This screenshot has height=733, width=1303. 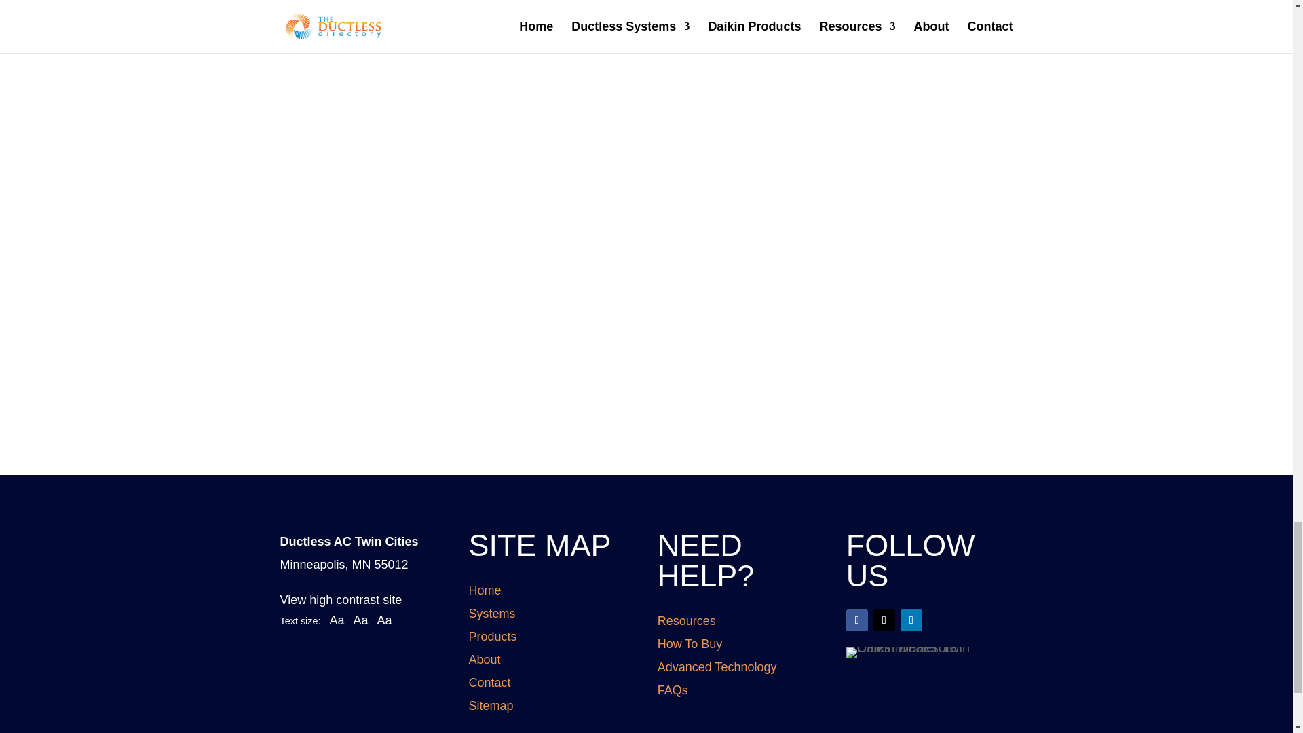 I want to click on Products, so click(x=493, y=637).